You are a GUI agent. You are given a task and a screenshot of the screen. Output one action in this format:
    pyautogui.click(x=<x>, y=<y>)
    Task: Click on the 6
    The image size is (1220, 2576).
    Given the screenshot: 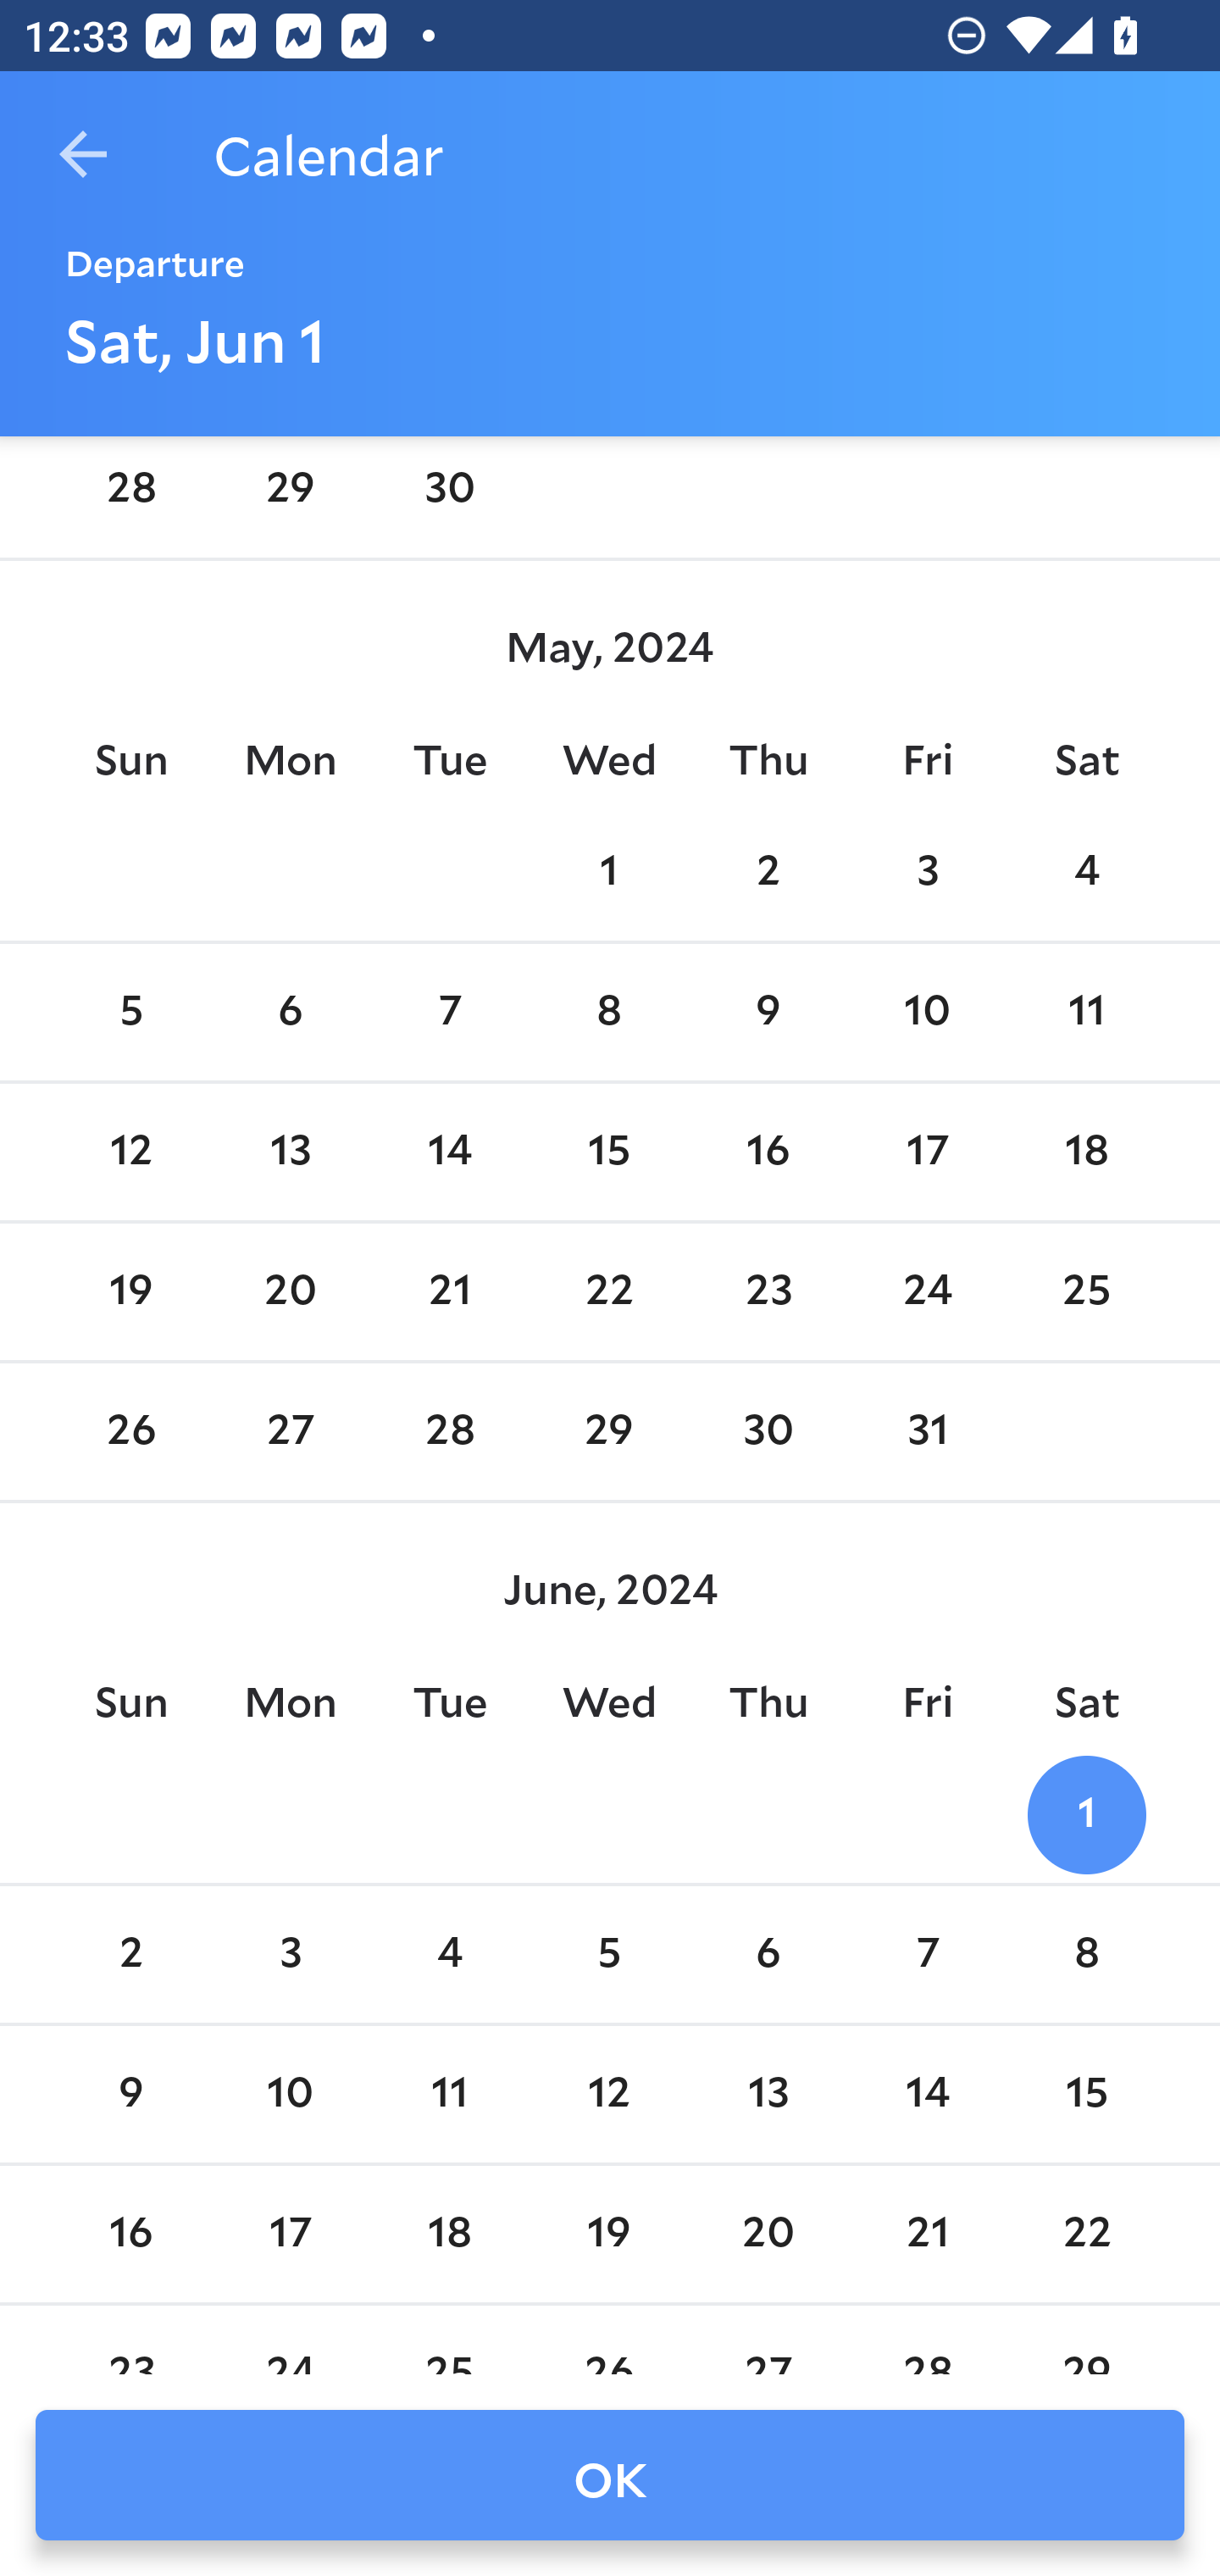 What is the action you would take?
    pyautogui.click(x=768, y=1955)
    